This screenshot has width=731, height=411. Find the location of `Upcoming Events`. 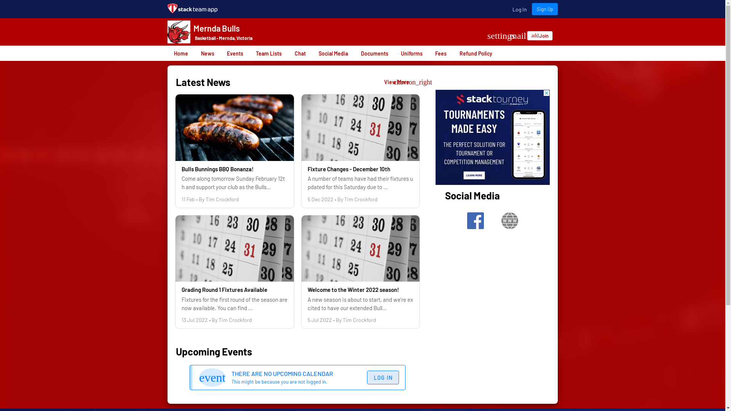

Upcoming Events is located at coordinates (215, 352).